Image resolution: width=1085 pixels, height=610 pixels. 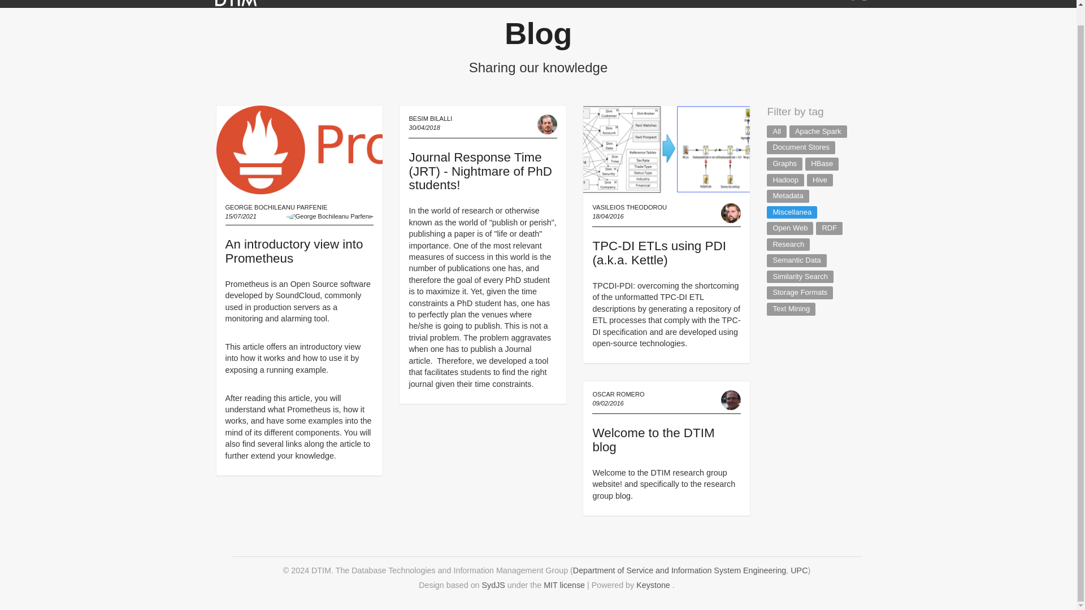 I want to click on Hadoop, so click(x=785, y=180).